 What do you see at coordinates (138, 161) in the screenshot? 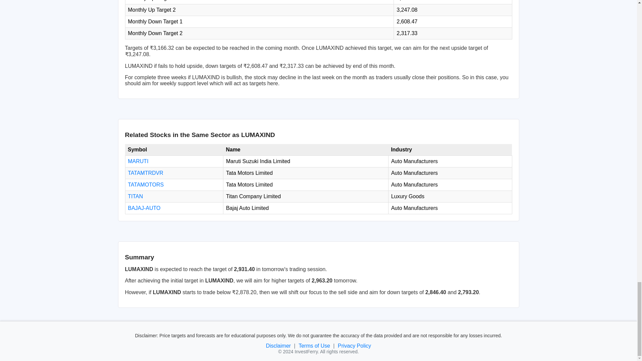
I see `MARUTI` at bounding box center [138, 161].